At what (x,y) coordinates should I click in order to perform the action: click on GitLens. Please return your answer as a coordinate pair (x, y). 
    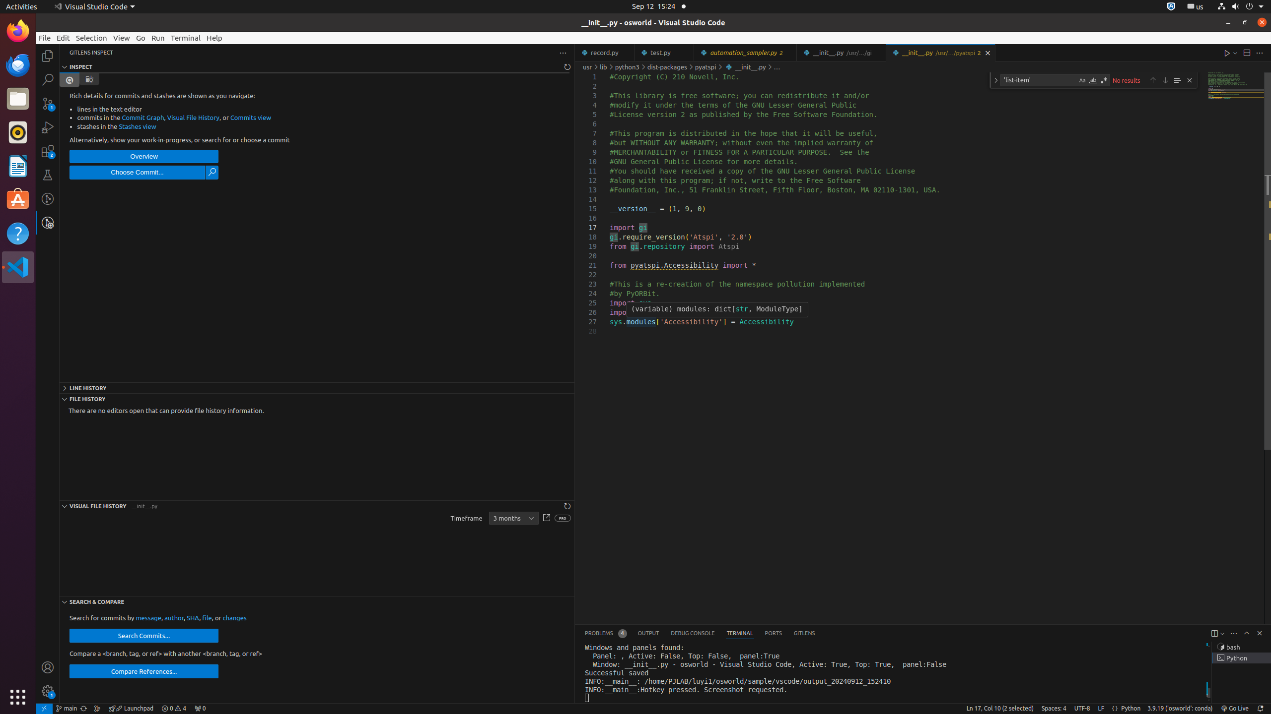
    Looking at the image, I should click on (804, 634).